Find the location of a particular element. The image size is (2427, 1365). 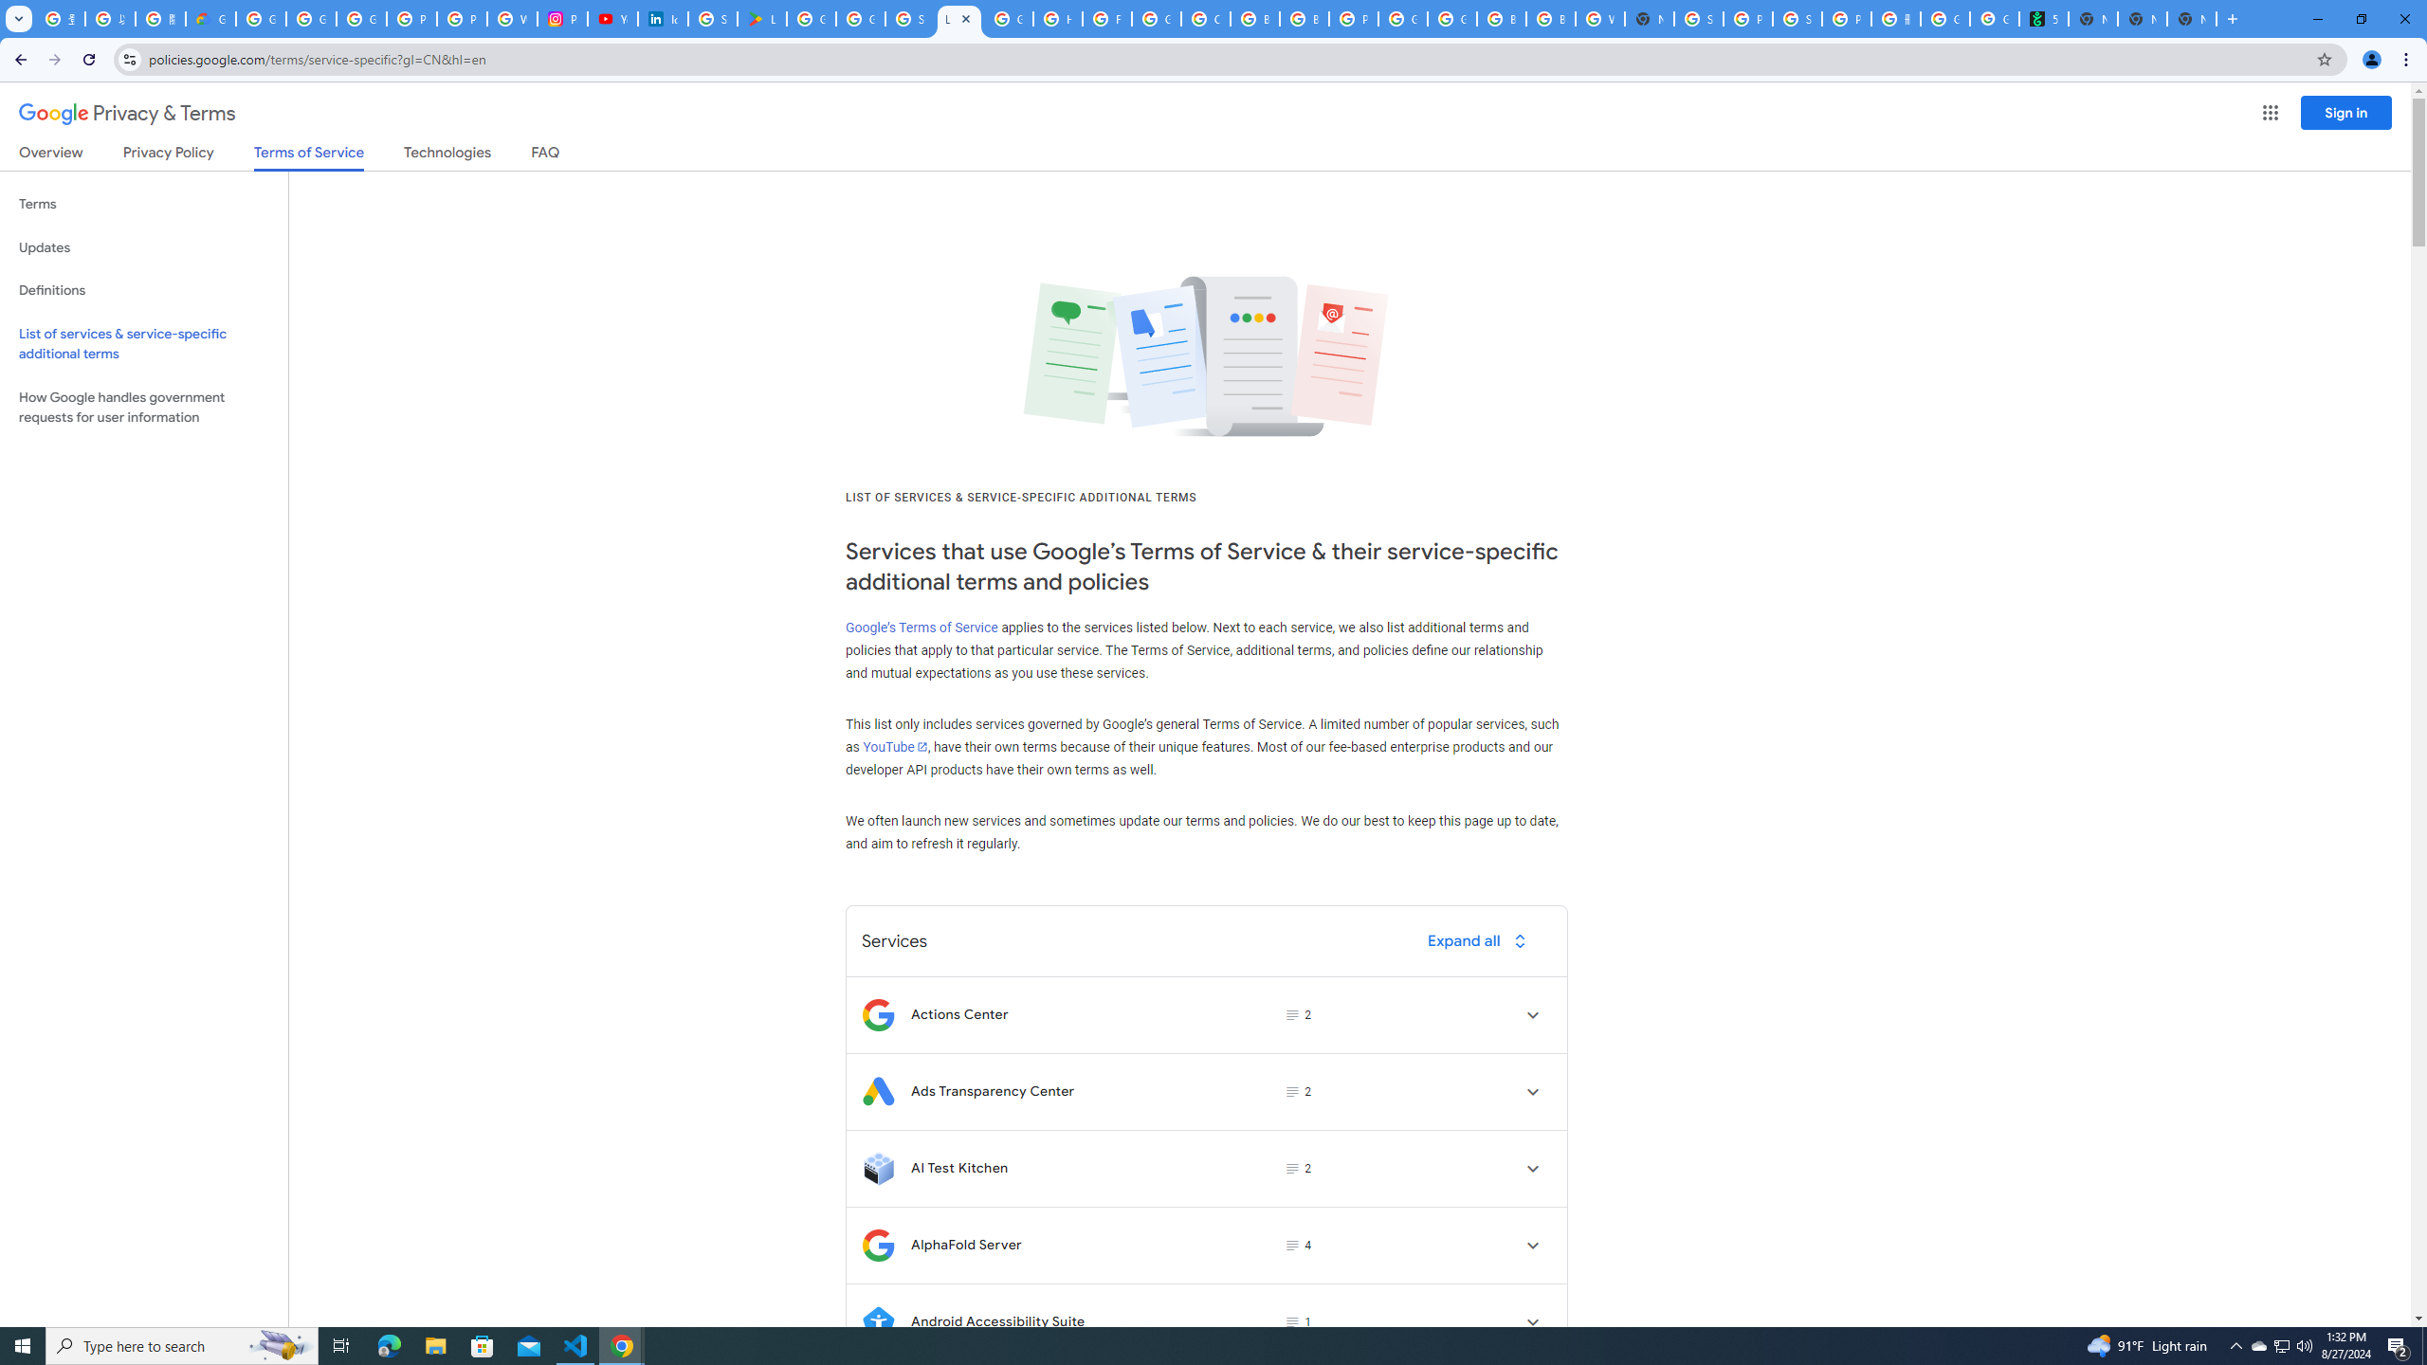

View site information is located at coordinates (129, 59).